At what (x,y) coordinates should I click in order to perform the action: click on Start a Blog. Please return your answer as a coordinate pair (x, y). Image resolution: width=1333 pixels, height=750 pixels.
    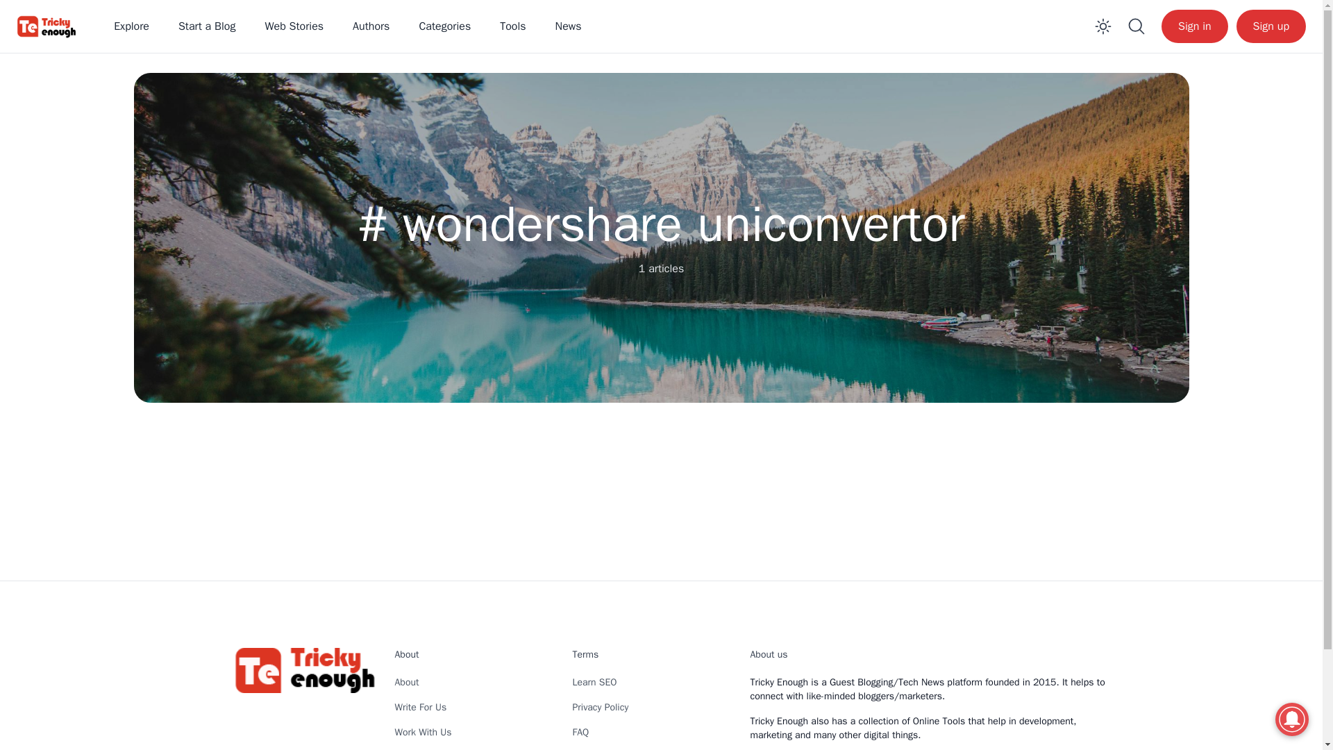
    Looking at the image, I should click on (207, 26).